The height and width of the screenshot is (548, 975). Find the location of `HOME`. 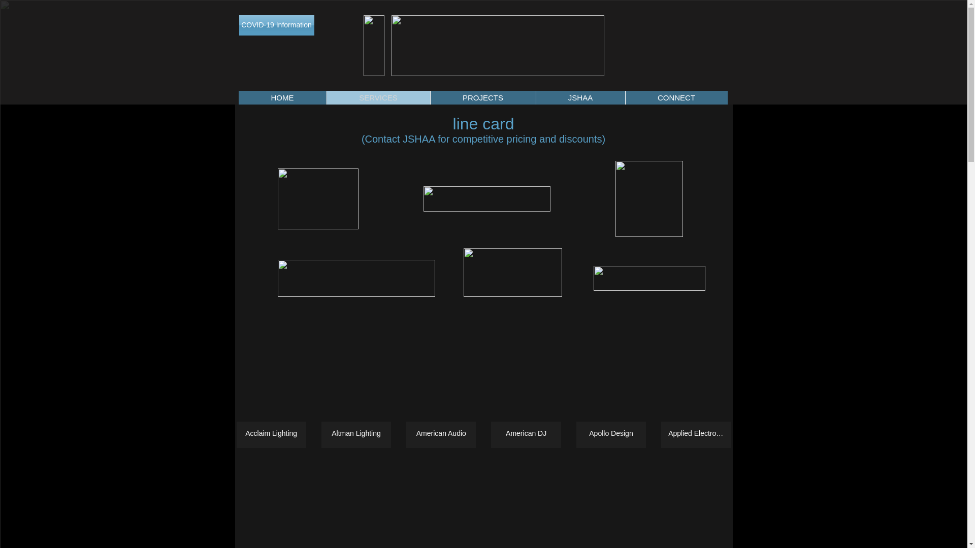

HOME is located at coordinates (282, 97).